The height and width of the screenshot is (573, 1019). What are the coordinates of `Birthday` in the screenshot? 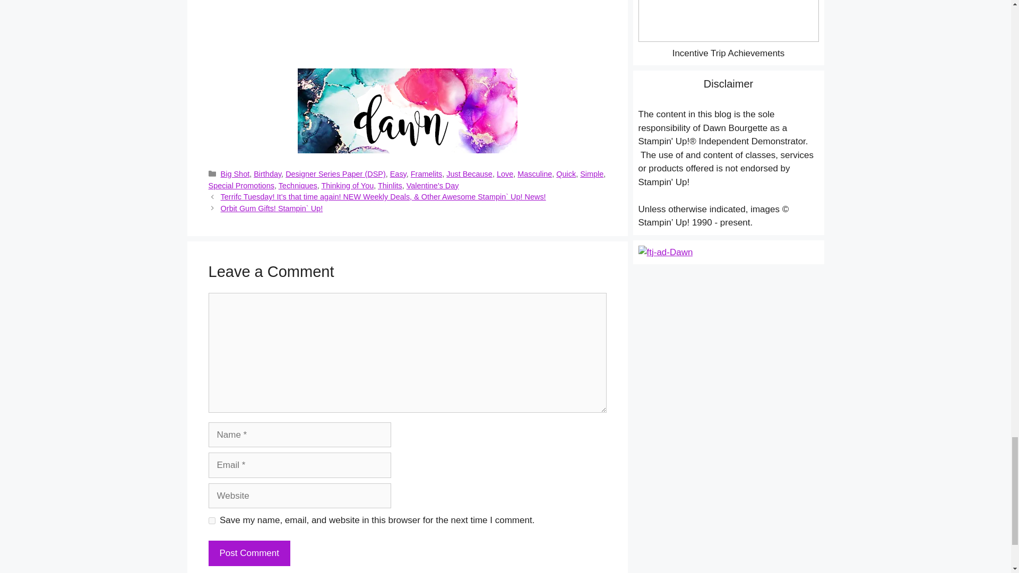 It's located at (267, 173).